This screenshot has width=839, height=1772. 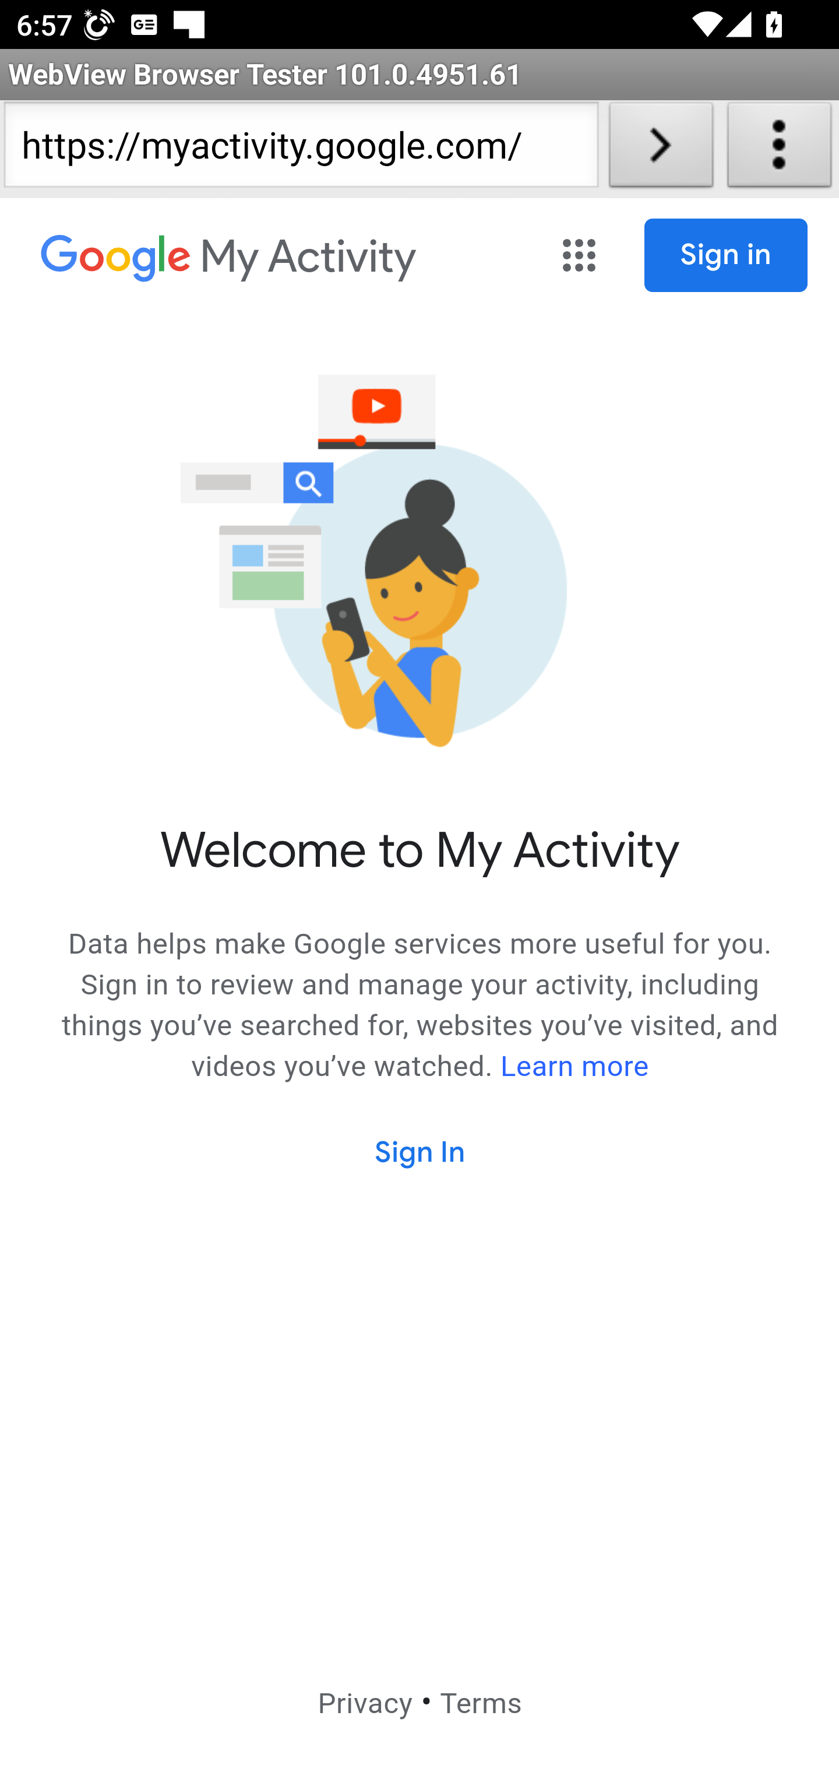 What do you see at coordinates (727, 255) in the screenshot?
I see `Sign in` at bounding box center [727, 255].